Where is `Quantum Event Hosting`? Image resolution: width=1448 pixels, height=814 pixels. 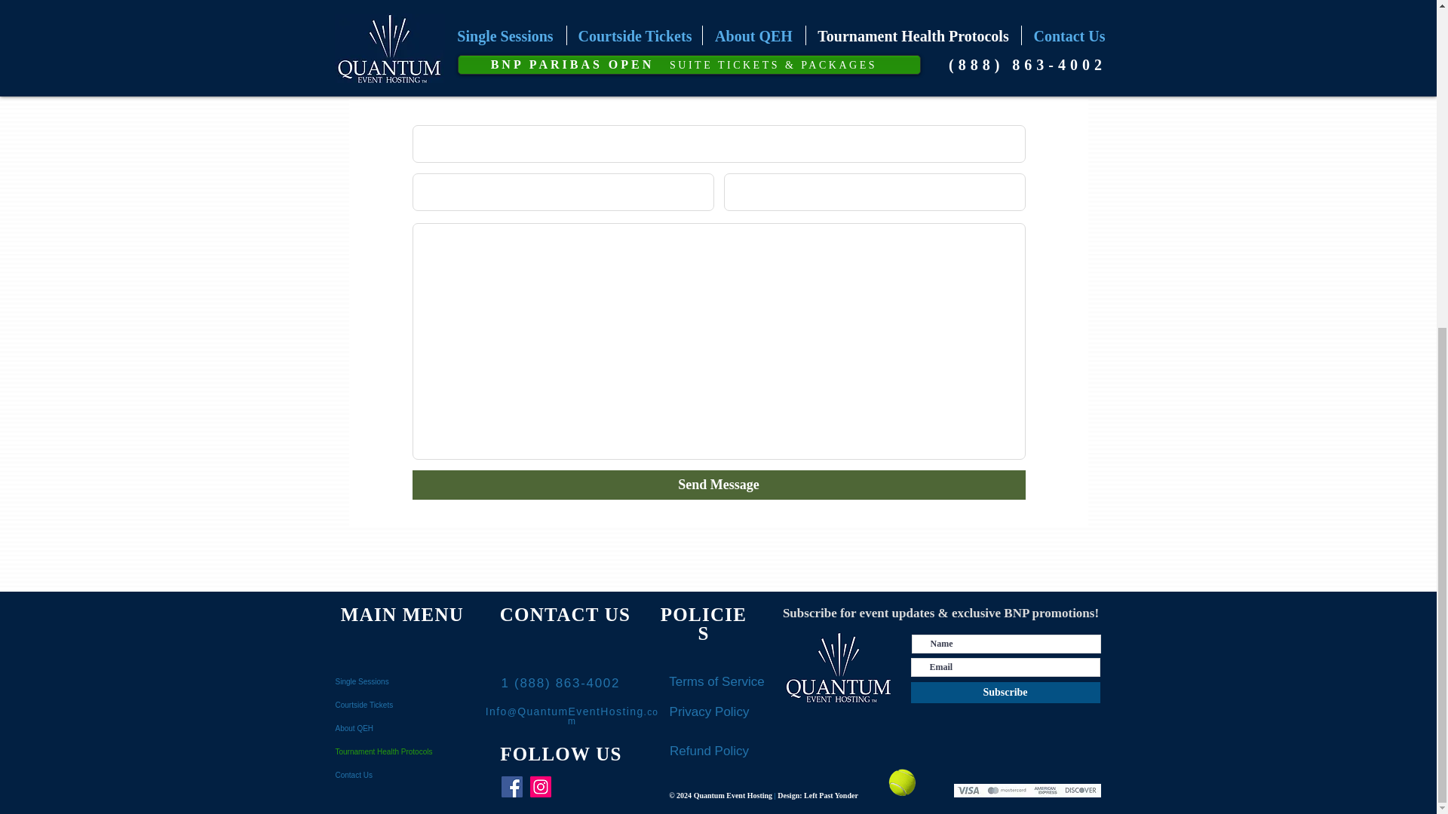 Quantum Event Hosting is located at coordinates (734, 794).